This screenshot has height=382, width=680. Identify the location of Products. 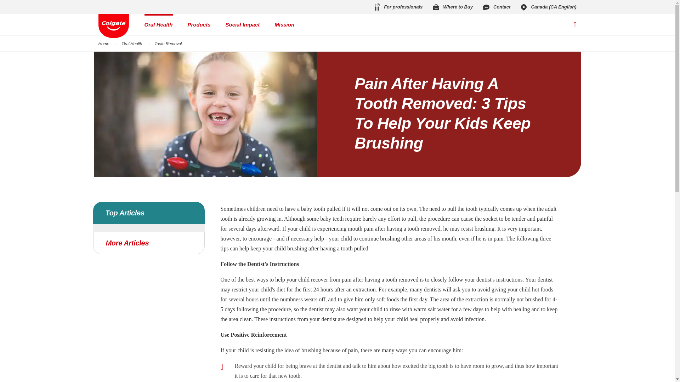
(199, 25).